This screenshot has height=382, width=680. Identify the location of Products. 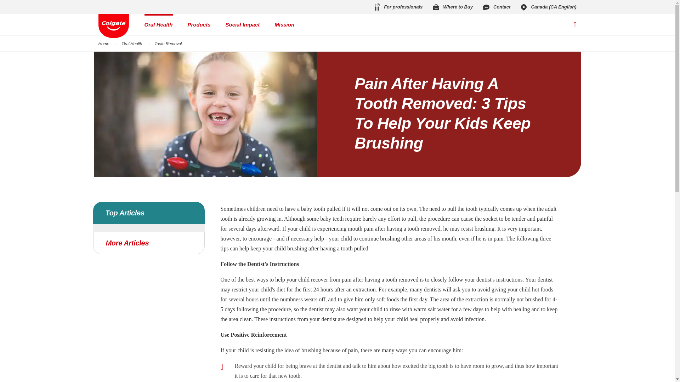
(199, 25).